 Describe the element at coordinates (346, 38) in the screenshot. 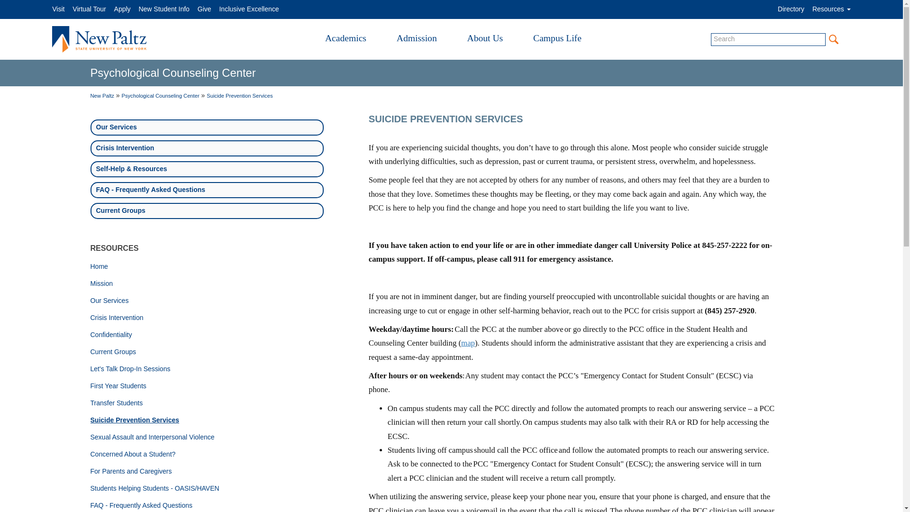

I see `Academics` at that location.